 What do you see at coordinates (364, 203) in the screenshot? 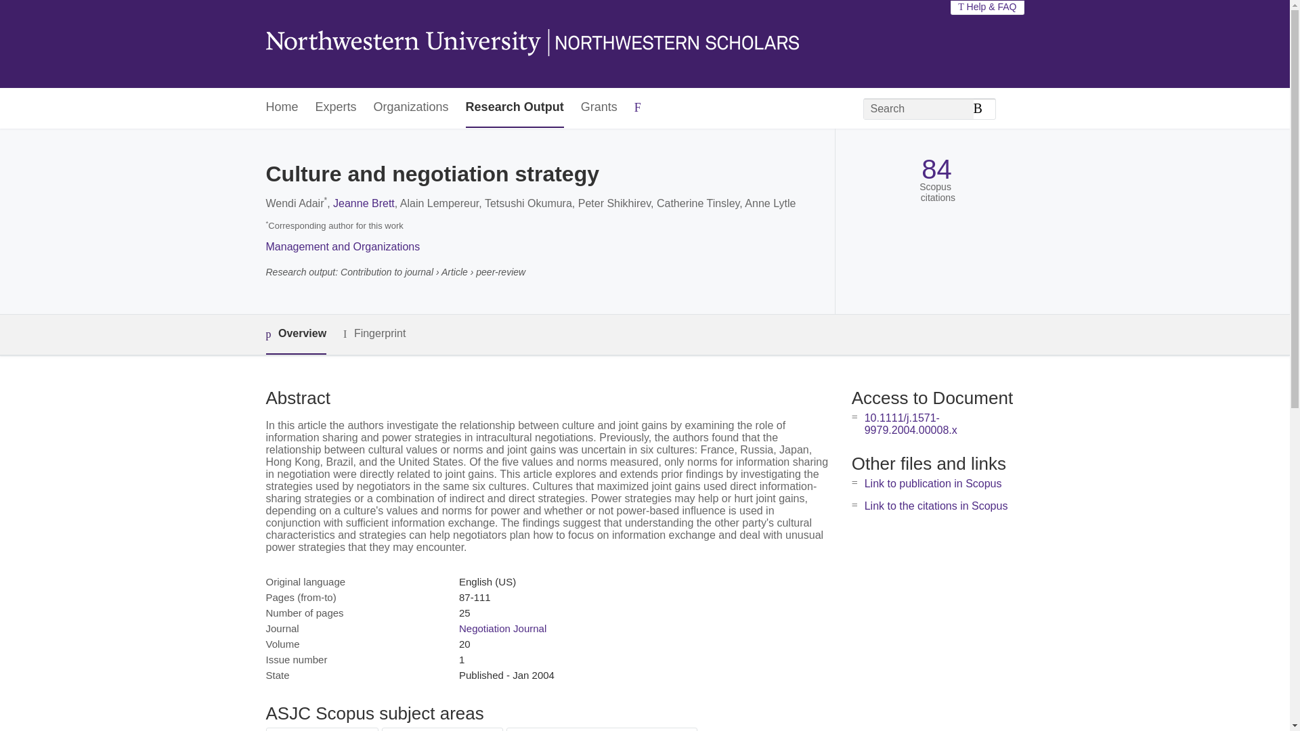
I see `Jeanne Brett` at bounding box center [364, 203].